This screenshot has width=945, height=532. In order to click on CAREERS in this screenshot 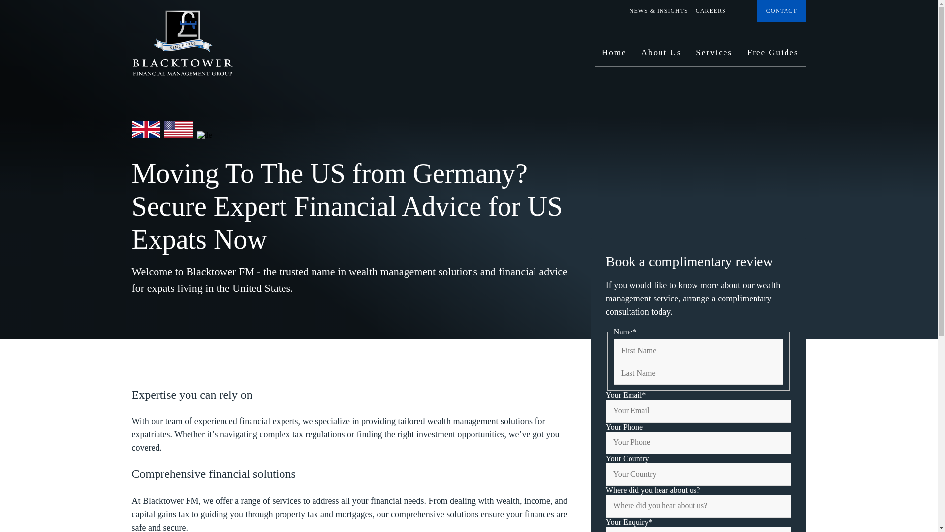, I will do `click(711, 11)`.